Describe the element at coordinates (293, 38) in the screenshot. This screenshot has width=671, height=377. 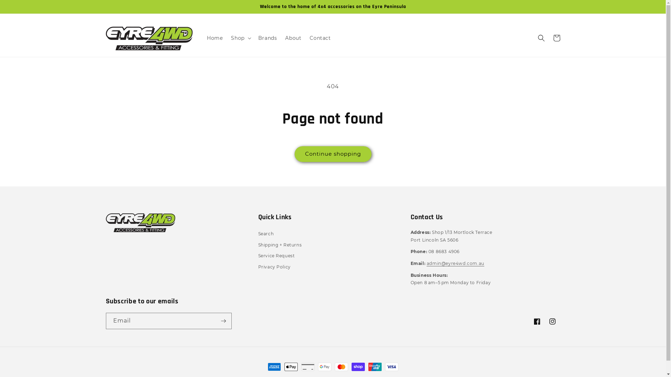
I see `About` at that location.